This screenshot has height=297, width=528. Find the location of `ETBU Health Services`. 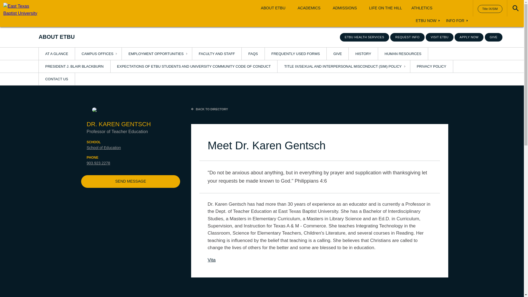

ETBU Health Services is located at coordinates (365, 37).